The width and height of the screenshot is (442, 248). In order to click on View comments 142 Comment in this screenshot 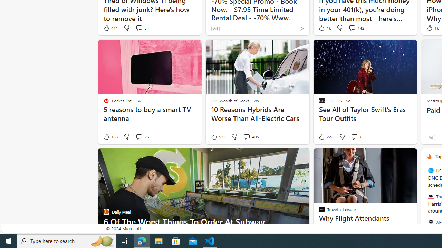, I will do `click(352, 28)`.